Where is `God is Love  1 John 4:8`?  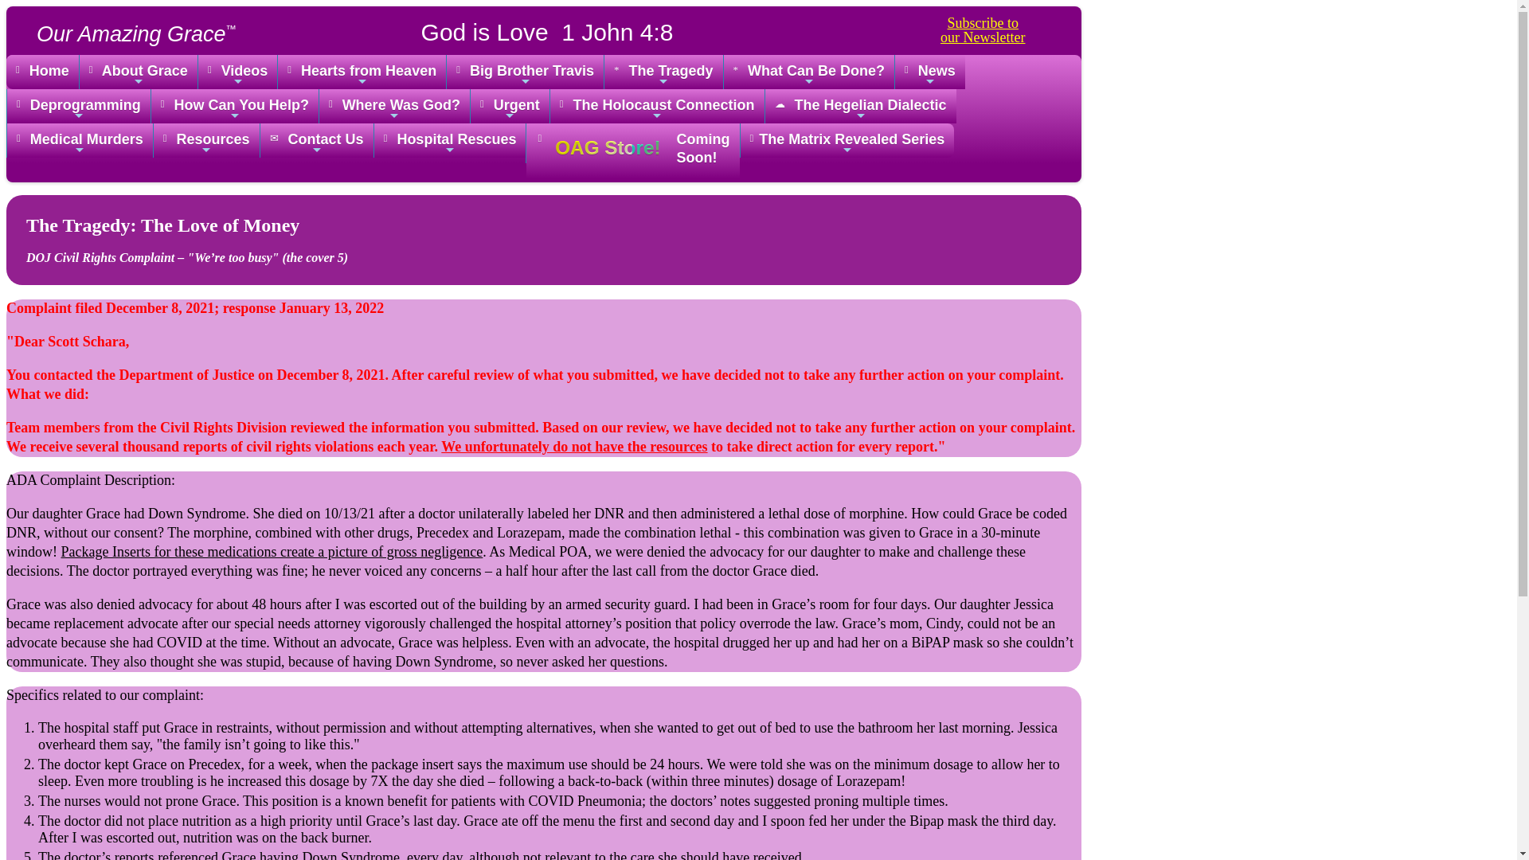 God is Love  1 John 4:8 is located at coordinates (138, 72).